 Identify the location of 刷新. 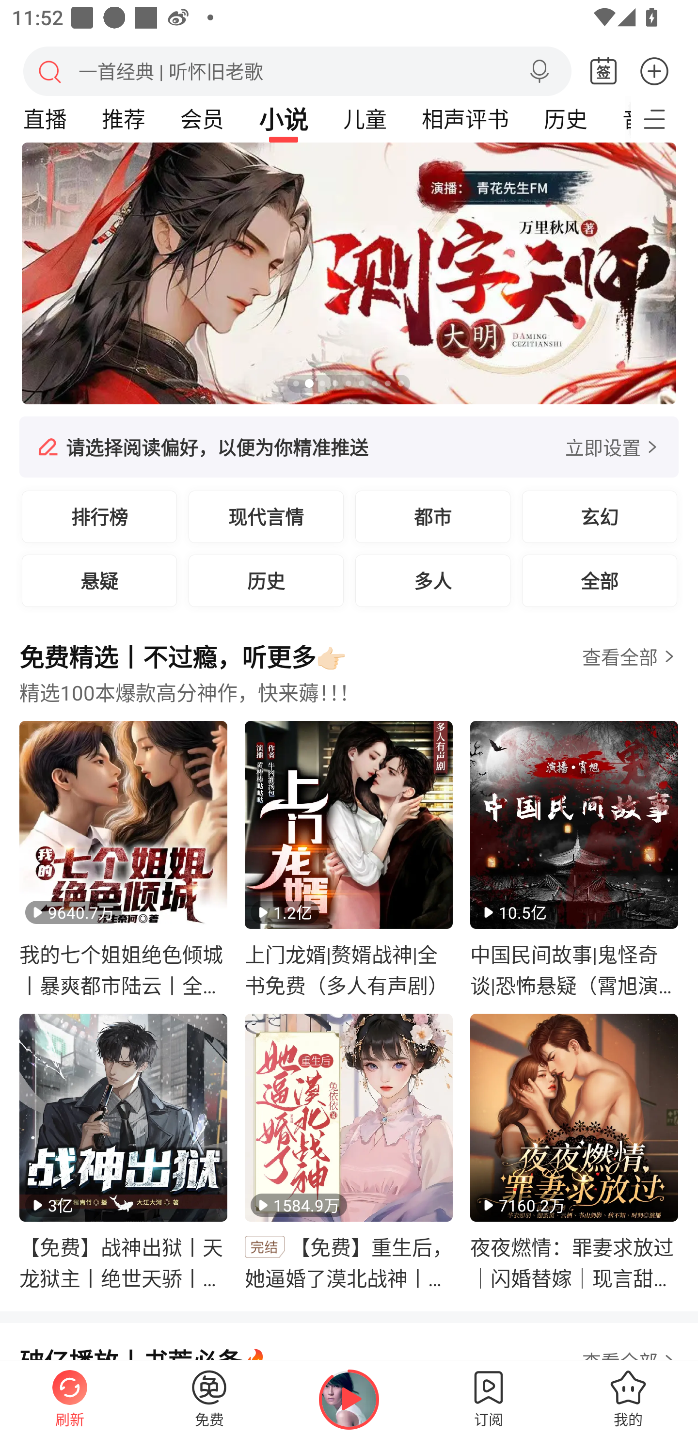
(70, 1397).